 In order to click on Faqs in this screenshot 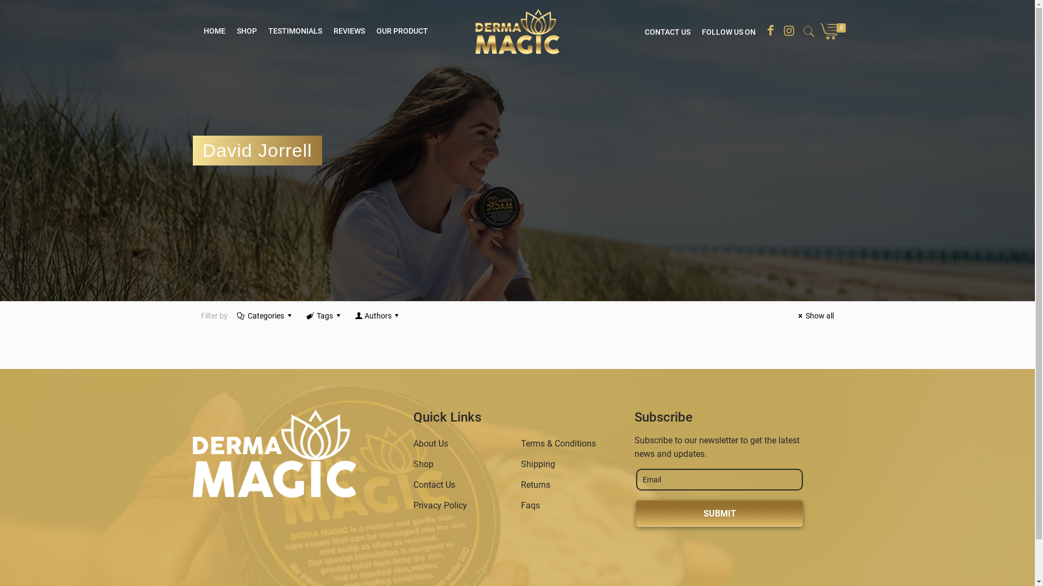, I will do `click(530, 506)`.